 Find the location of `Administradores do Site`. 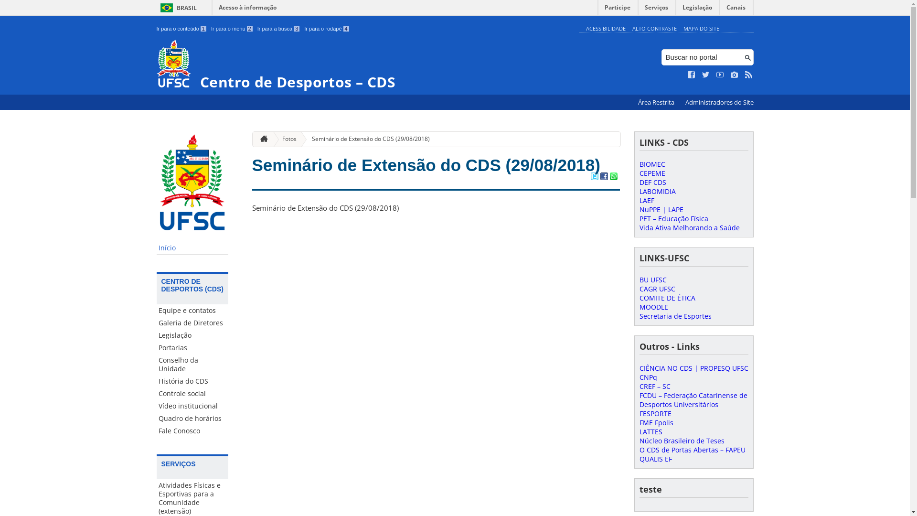

Administradores do Site is located at coordinates (719, 102).